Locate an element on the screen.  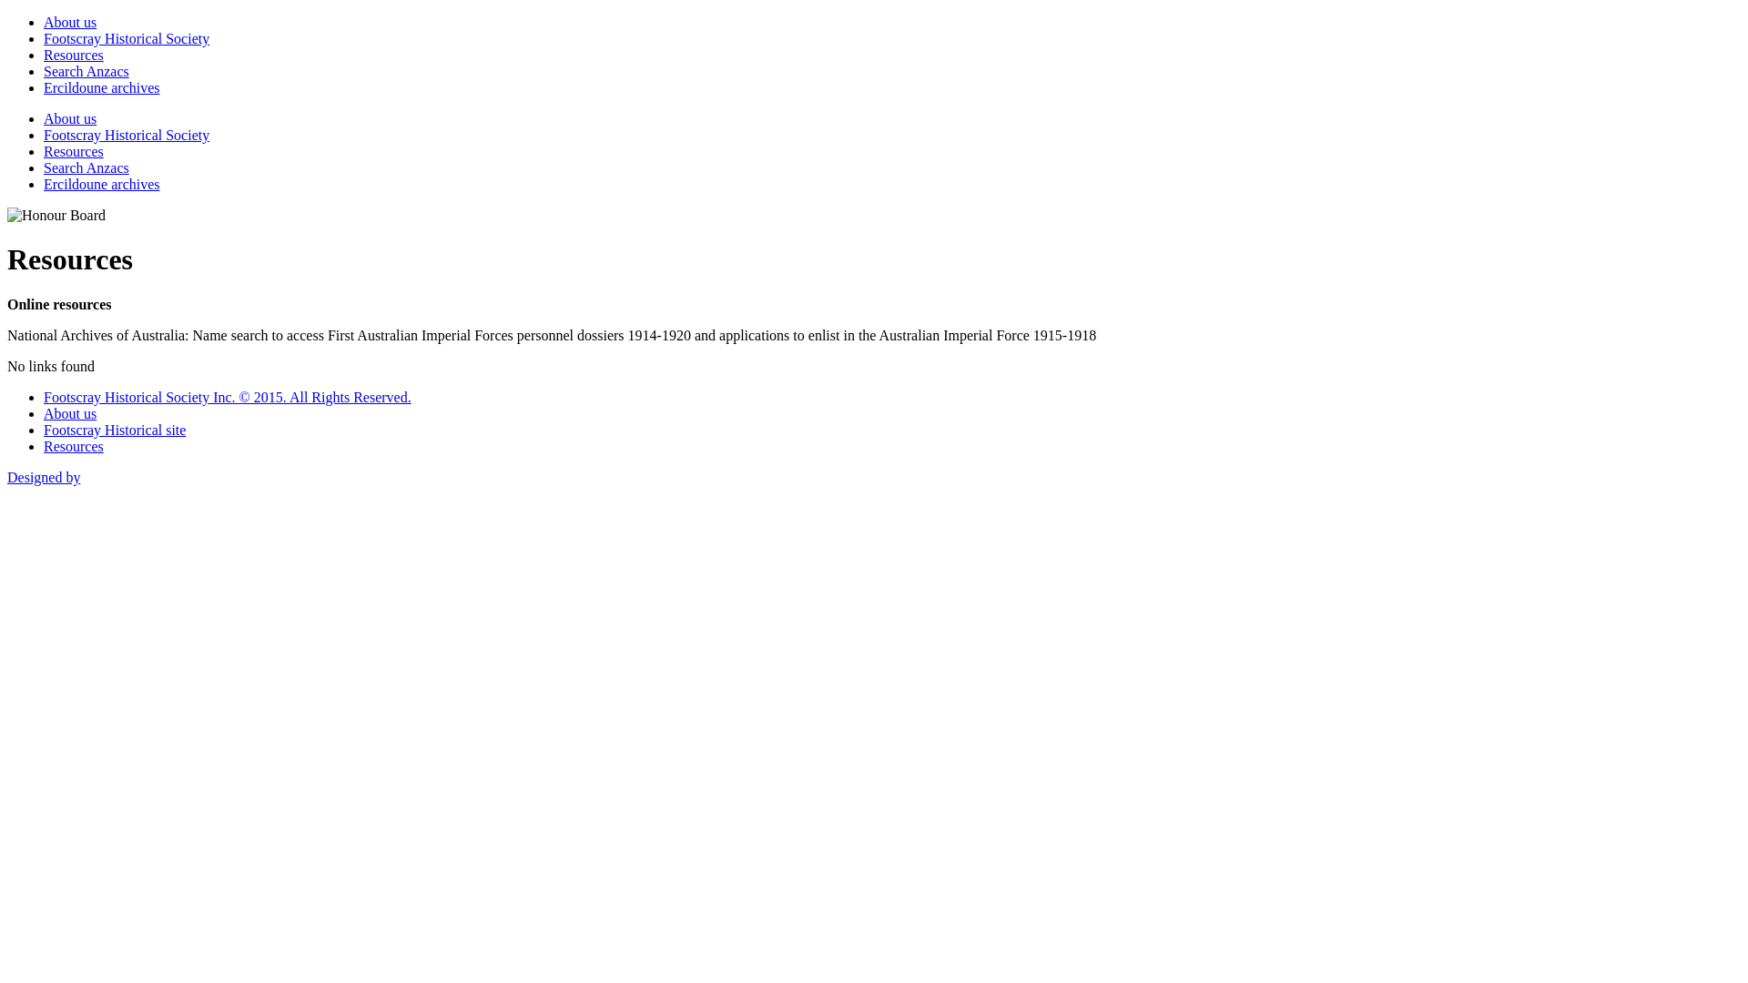
About us is located at coordinates (70, 118).